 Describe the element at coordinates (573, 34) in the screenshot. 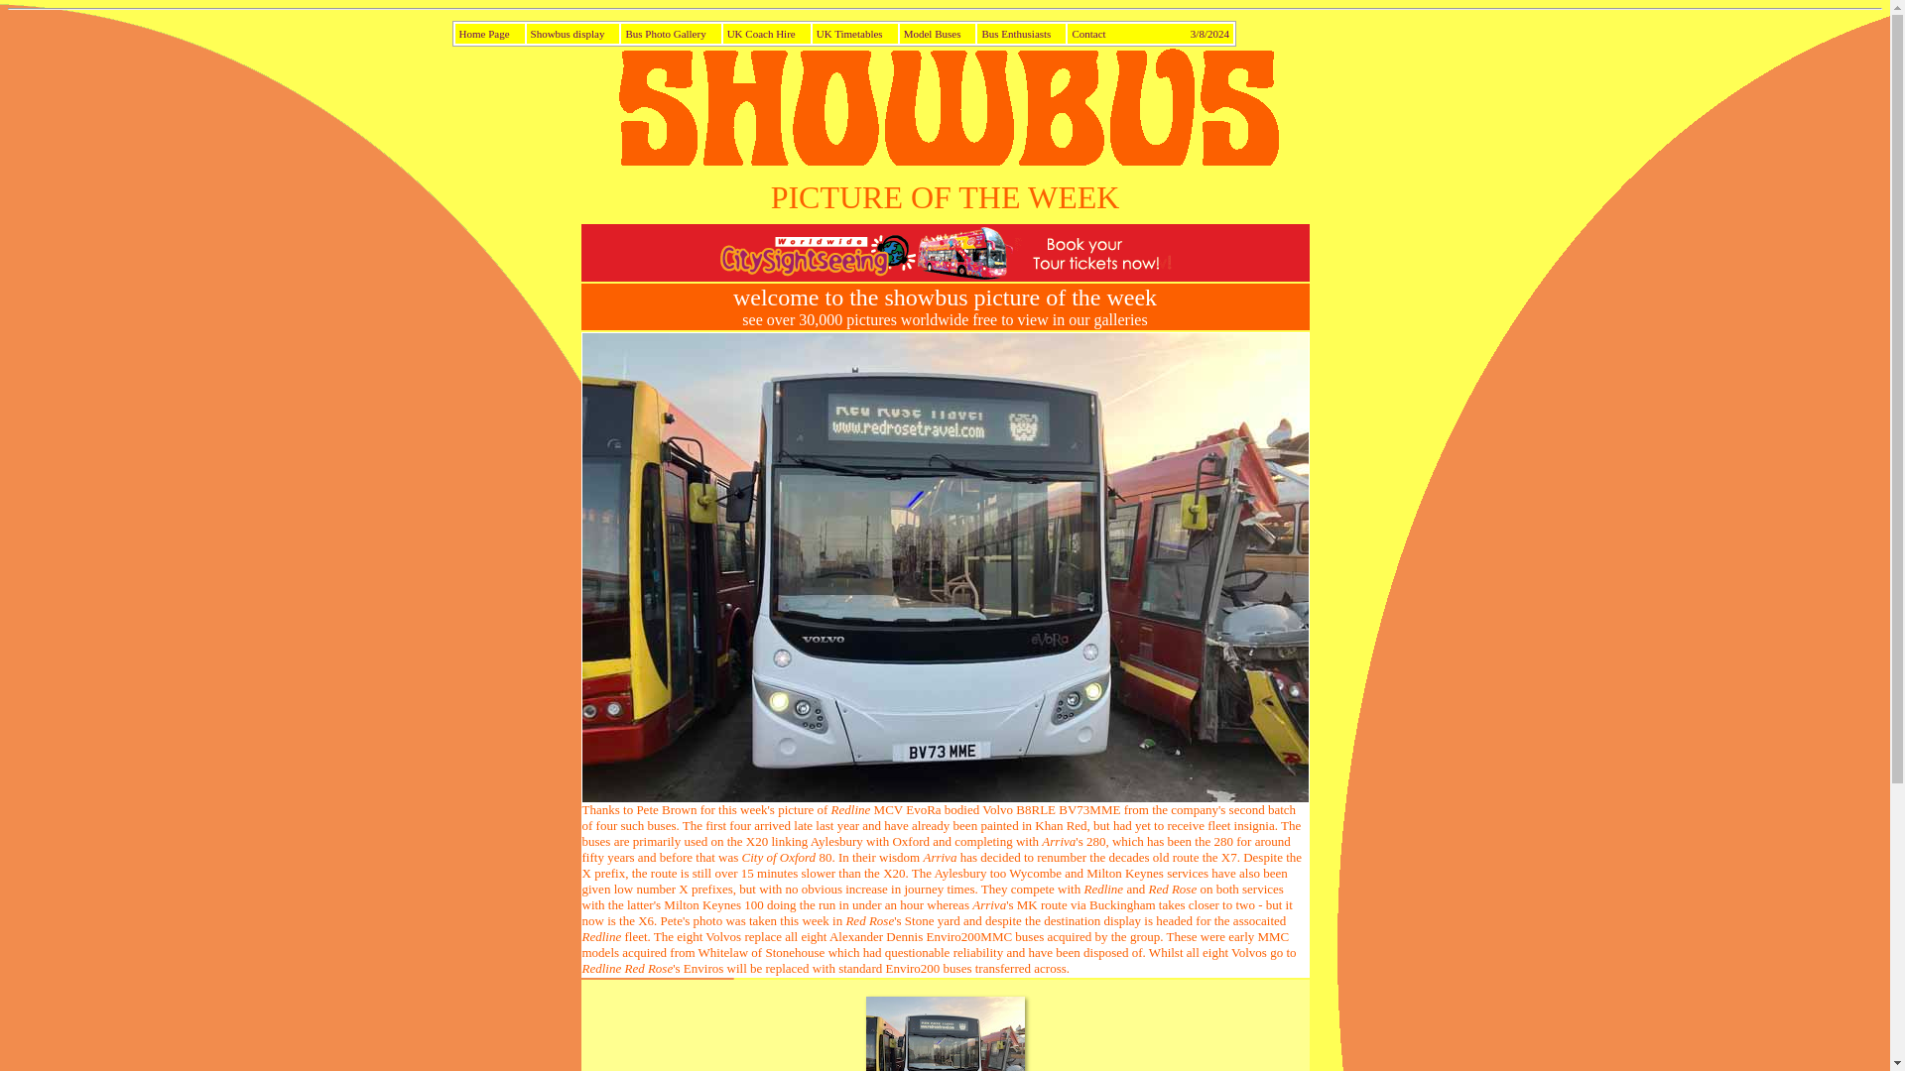

I see `Showbus display` at that location.